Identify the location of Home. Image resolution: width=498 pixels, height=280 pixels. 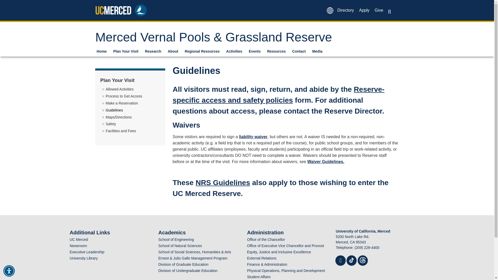
(104, 51).